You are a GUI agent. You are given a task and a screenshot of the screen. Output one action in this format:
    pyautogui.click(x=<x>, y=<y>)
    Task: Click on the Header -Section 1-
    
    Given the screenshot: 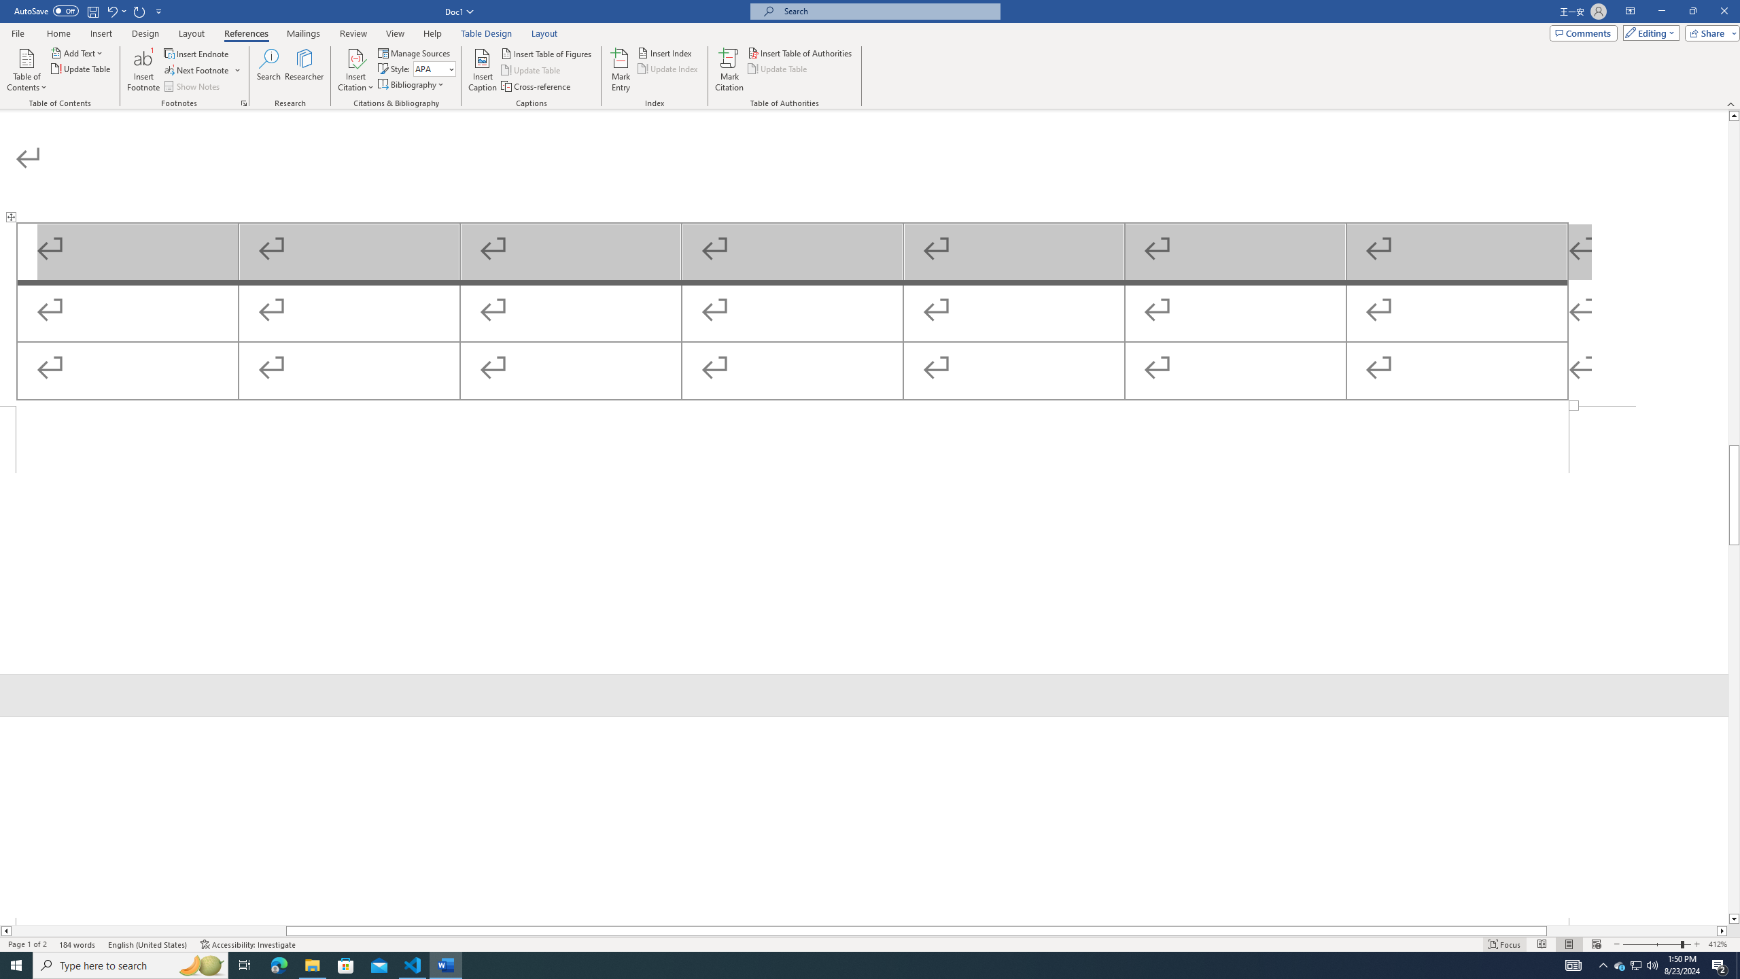 What is the action you would take?
    pyautogui.click(x=864, y=820)
    